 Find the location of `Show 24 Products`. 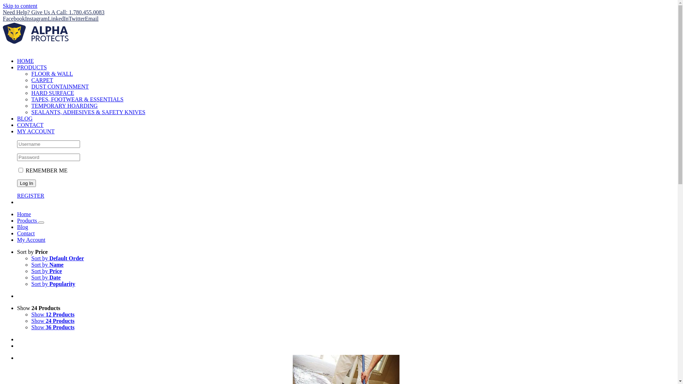

Show 24 Products is located at coordinates (53, 321).